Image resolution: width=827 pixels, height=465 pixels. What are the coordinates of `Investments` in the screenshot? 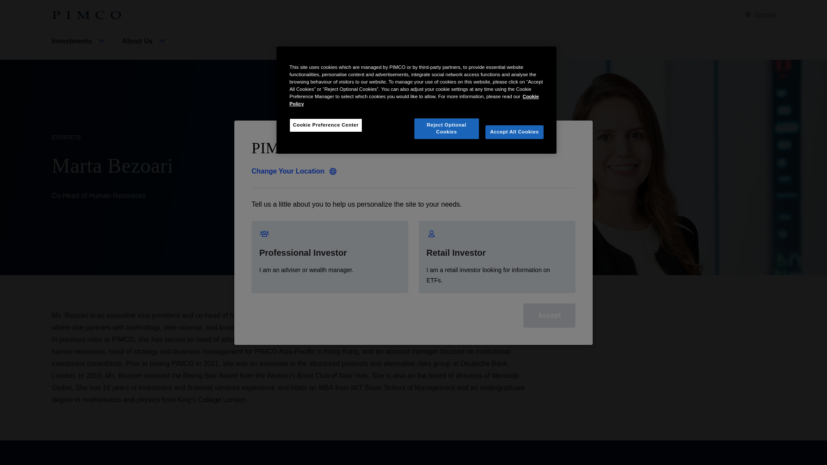 It's located at (80, 48).